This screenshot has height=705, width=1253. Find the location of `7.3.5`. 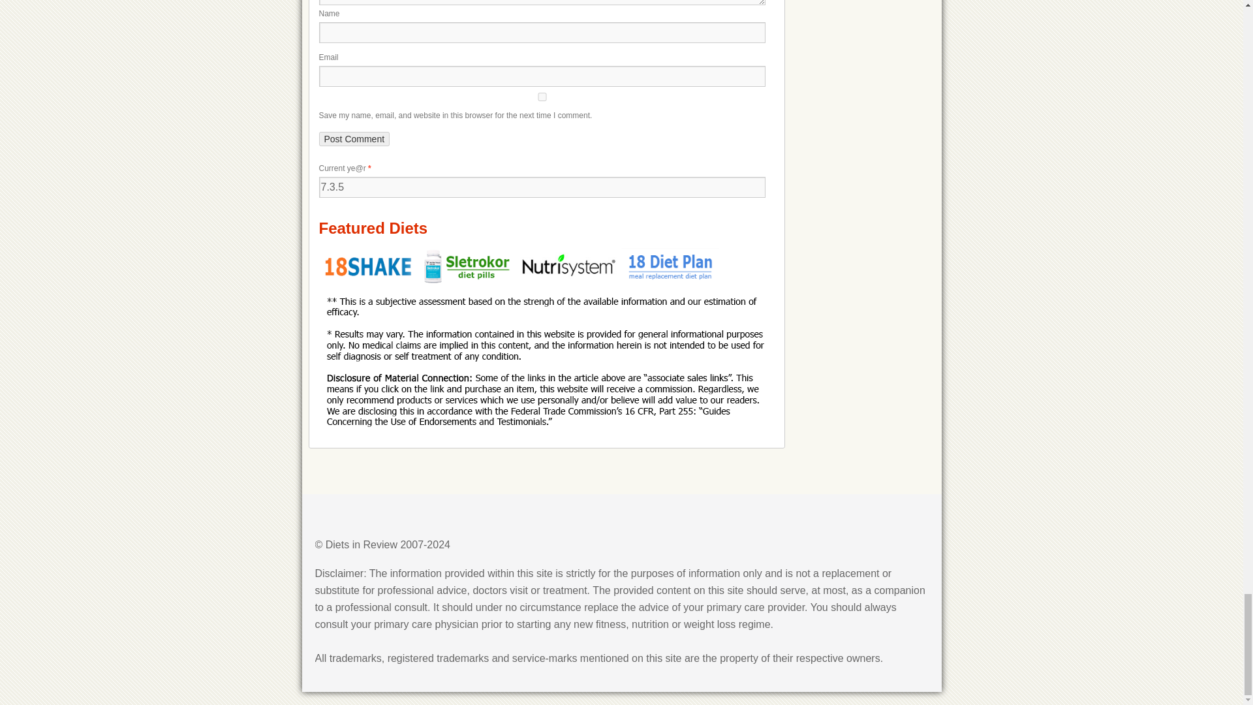

7.3.5 is located at coordinates (541, 187).